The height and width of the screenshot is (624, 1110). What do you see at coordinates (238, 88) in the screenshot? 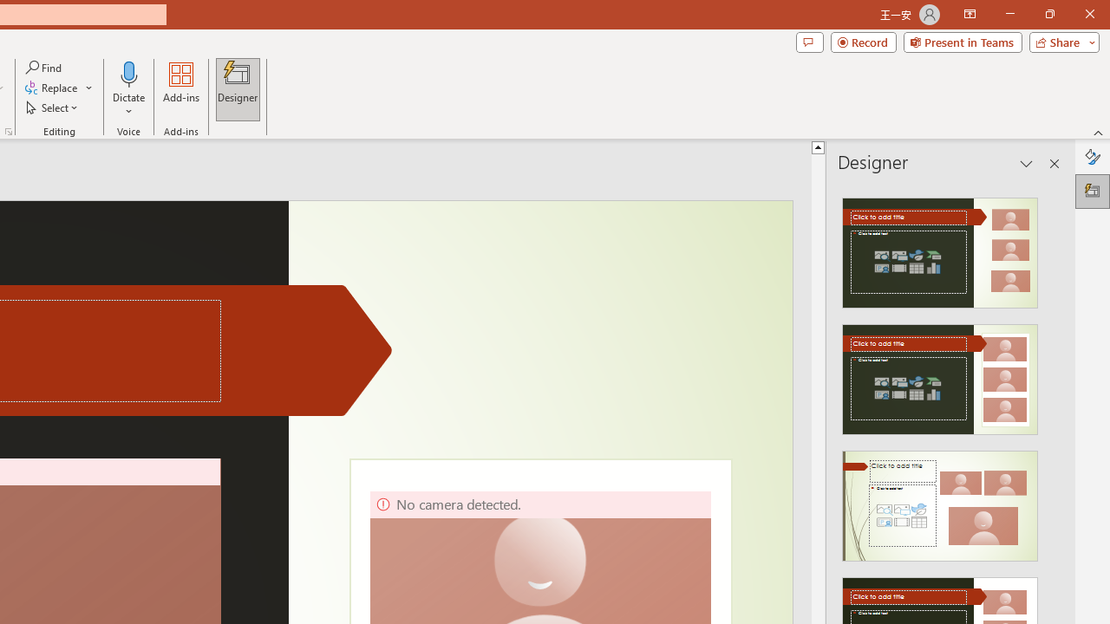
I see `Designer` at bounding box center [238, 88].